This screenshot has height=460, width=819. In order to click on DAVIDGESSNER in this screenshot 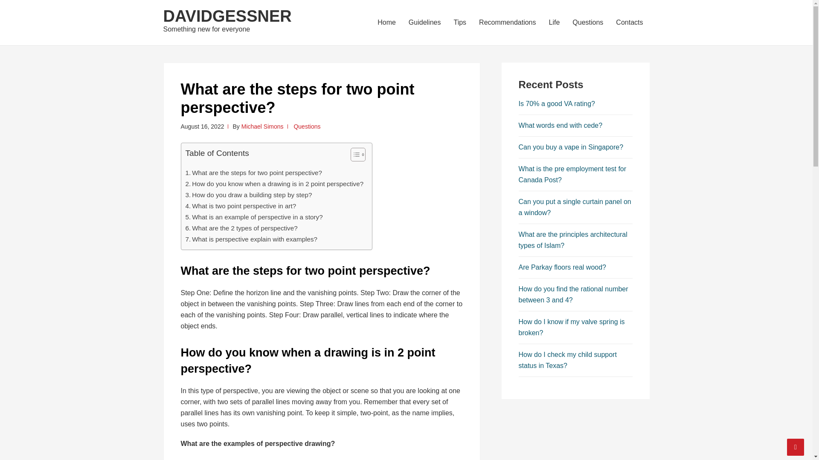, I will do `click(227, 16)`.